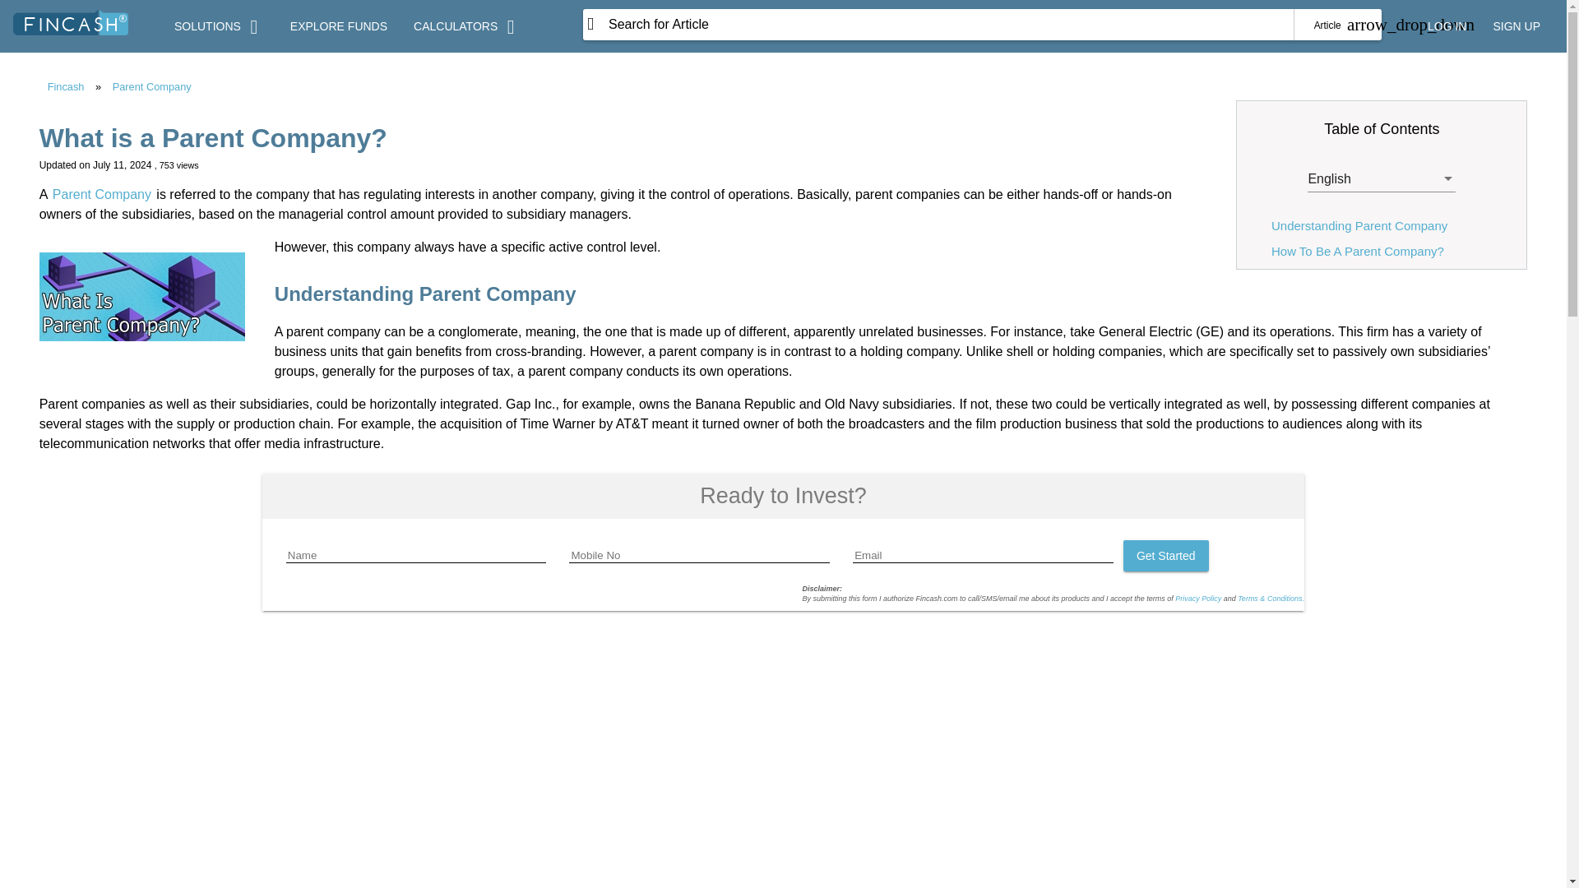  Describe the element at coordinates (339, 26) in the screenshot. I see `EXPLORE FUNDS` at that location.